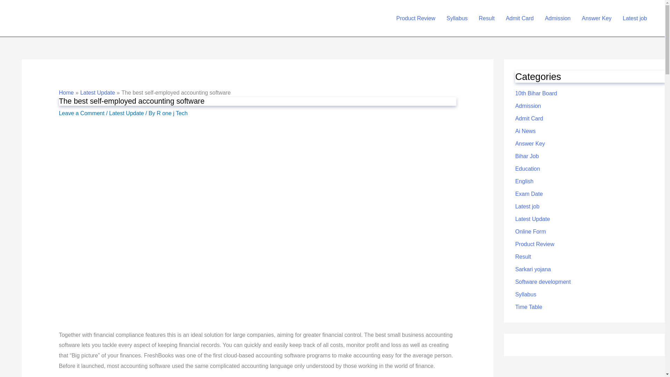 This screenshot has width=670, height=377. I want to click on Leave a Comment, so click(82, 113).